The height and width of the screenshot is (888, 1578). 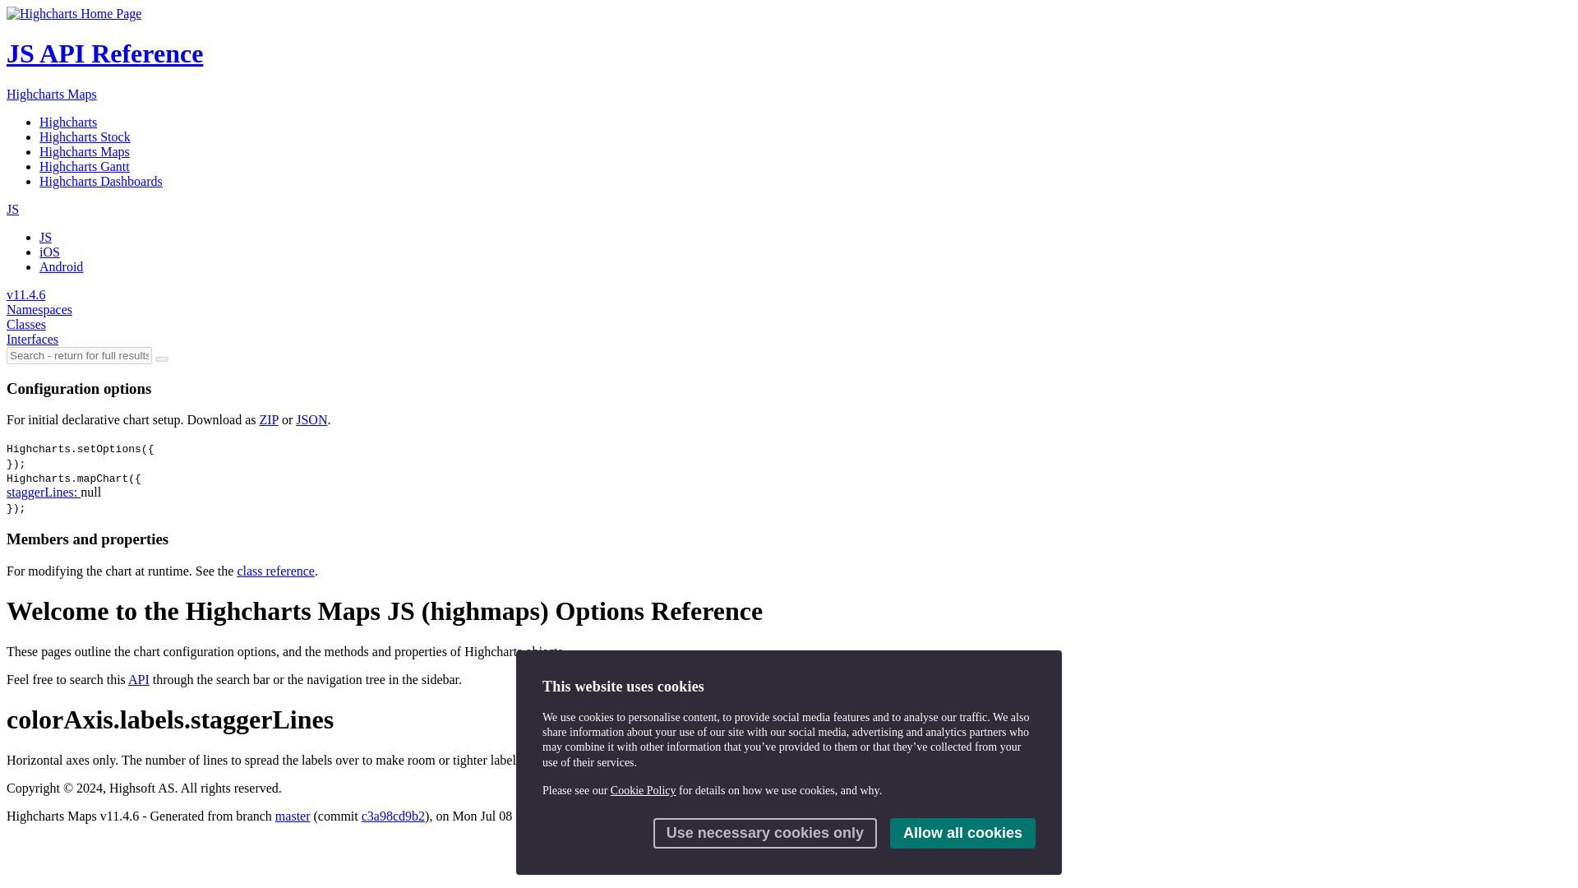 What do you see at coordinates (25, 294) in the screenshot?
I see `v11.4.6` at bounding box center [25, 294].